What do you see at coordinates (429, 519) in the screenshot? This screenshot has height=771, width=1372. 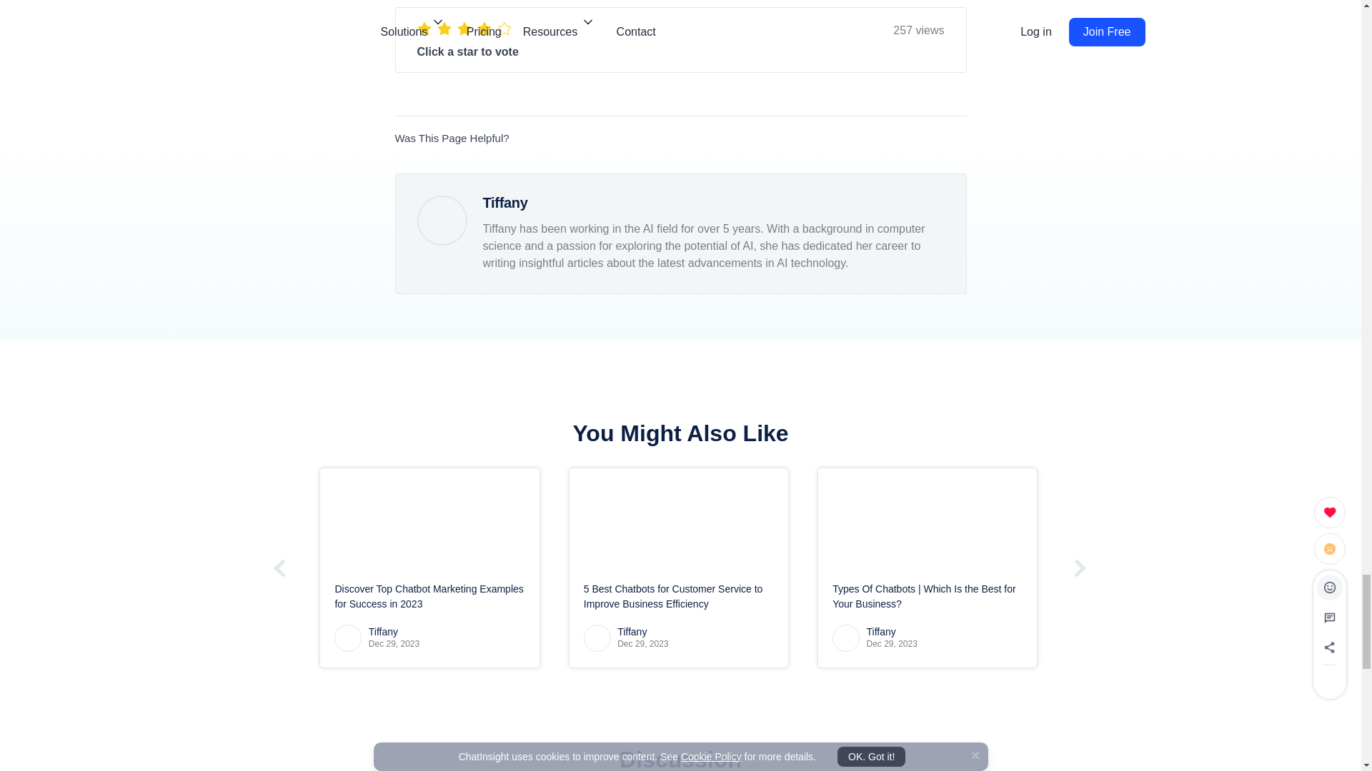 I see `Discover Top Chatbot Marketing Examples for Success in 2023` at bounding box center [429, 519].